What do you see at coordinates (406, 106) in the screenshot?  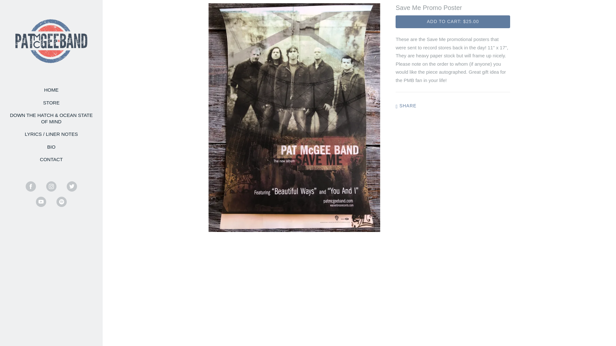 I see `Share Save Me Promo Poster` at bounding box center [406, 106].